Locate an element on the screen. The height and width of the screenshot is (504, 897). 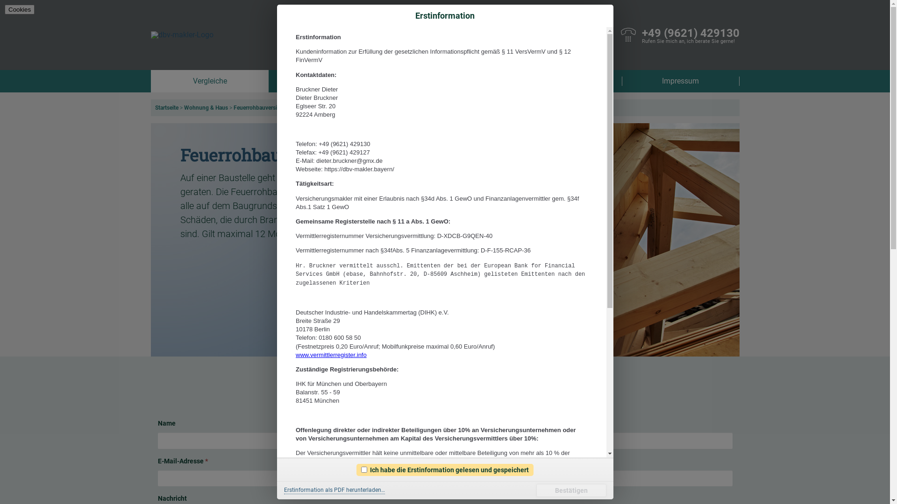
Kontakt is located at coordinates (562, 81).